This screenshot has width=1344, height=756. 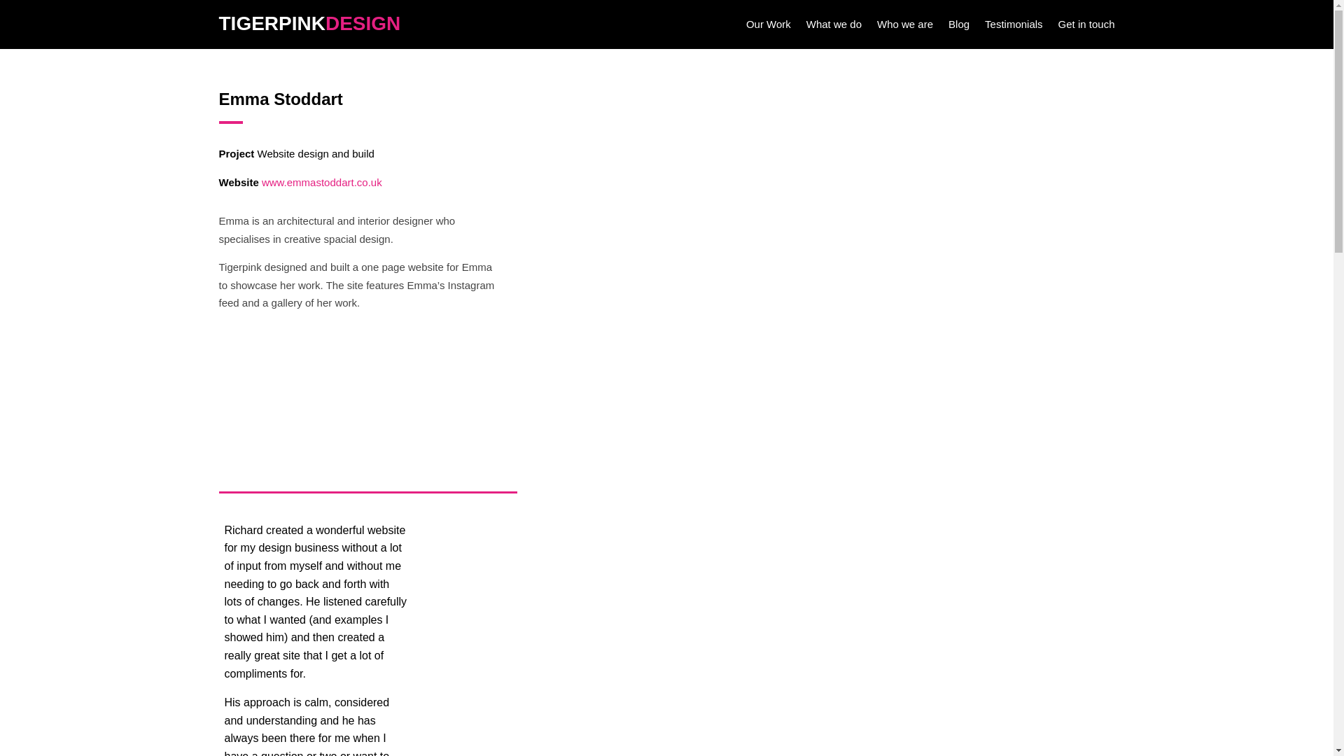 What do you see at coordinates (904, 27) in the screenshot?
I see `Who we are` at bounding box center [904, 27].